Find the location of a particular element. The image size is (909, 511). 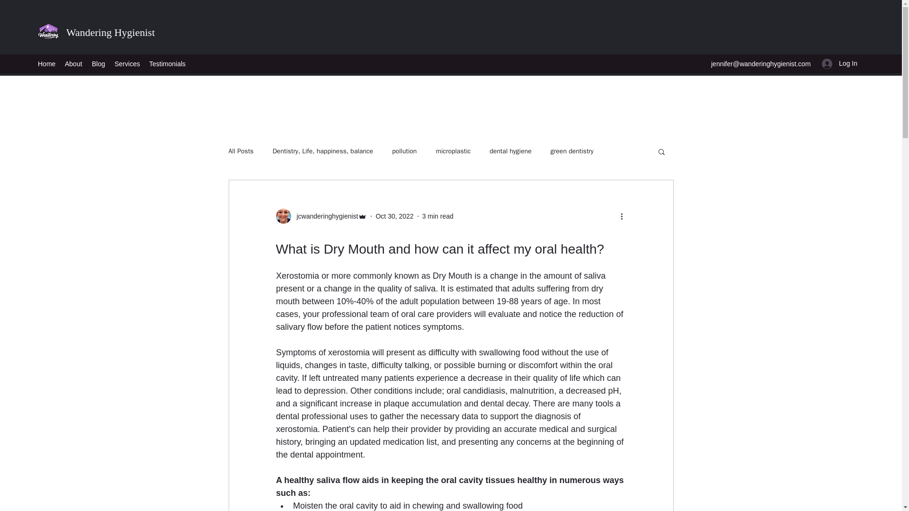

Log In is located at coordinates (840, 63).